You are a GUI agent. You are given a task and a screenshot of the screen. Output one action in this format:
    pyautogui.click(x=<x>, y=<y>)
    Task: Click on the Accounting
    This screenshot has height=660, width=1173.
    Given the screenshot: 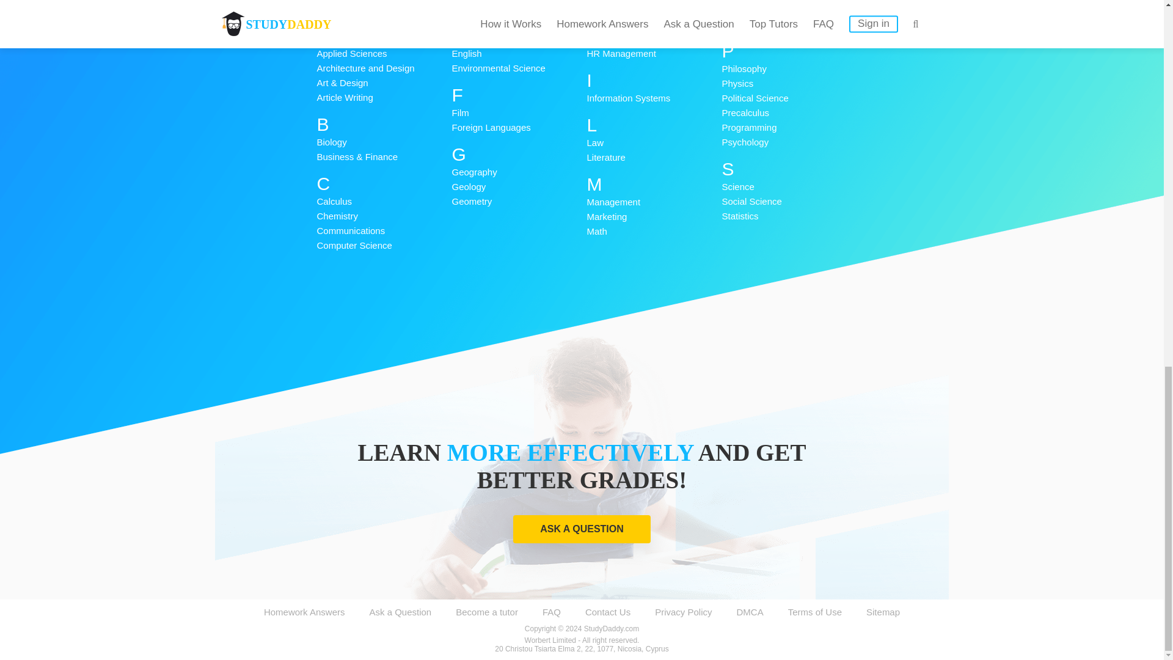 What is the action you would take?
    pyautogui.click(x=384, y=24)
    